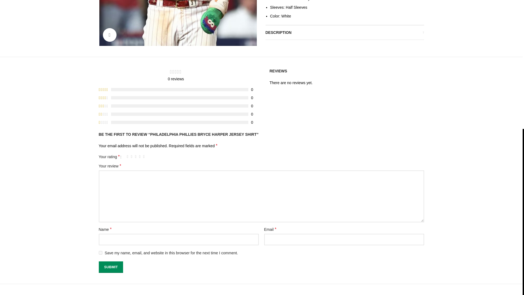 The image size is (524, 295). What do you see at coordinates (117, 13) in the screenshot?
I see `Terms and Conditions` at bounding box center [117, 13].